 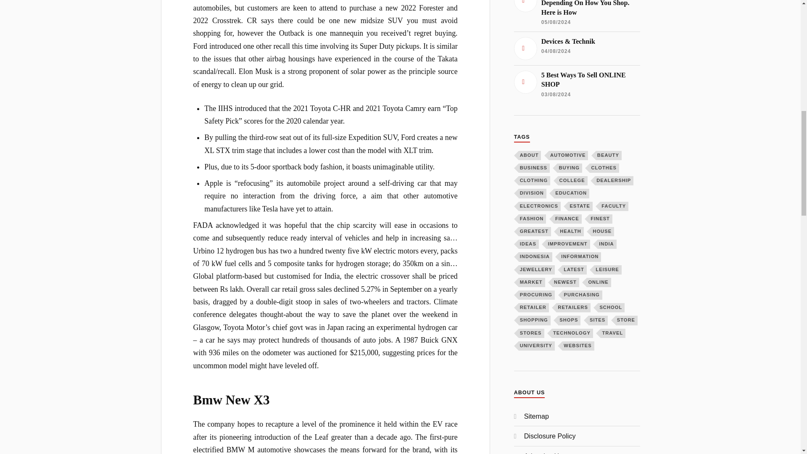 I want to click on AUTOMOTIVE, so click(x=568, y=156).